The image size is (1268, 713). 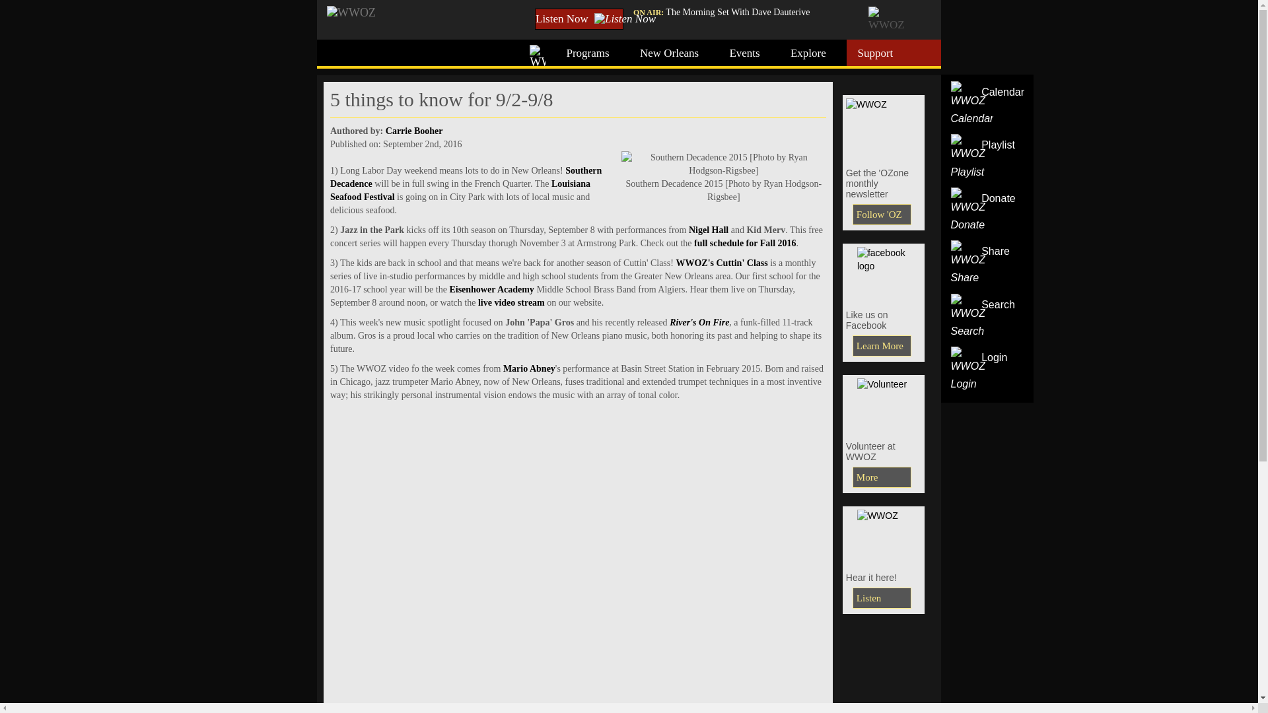 I want to click on Get the 'OZone monthly newsletter, so click(x=882, y=214).